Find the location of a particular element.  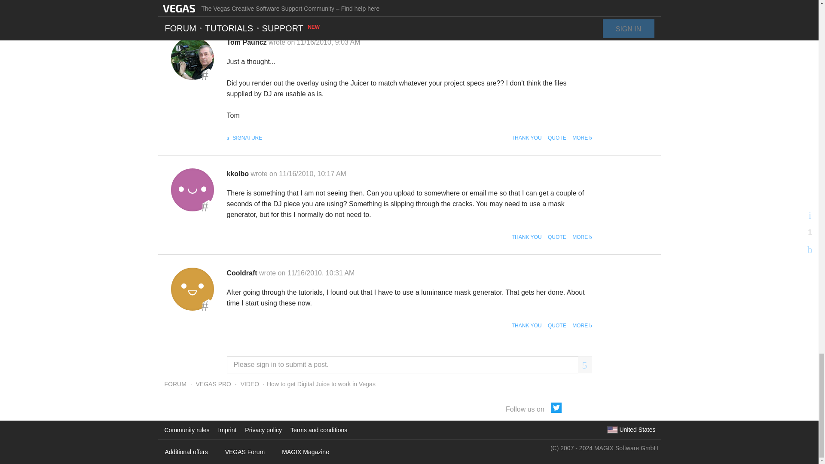

Cooldraft is located at coordinates (192, 289).